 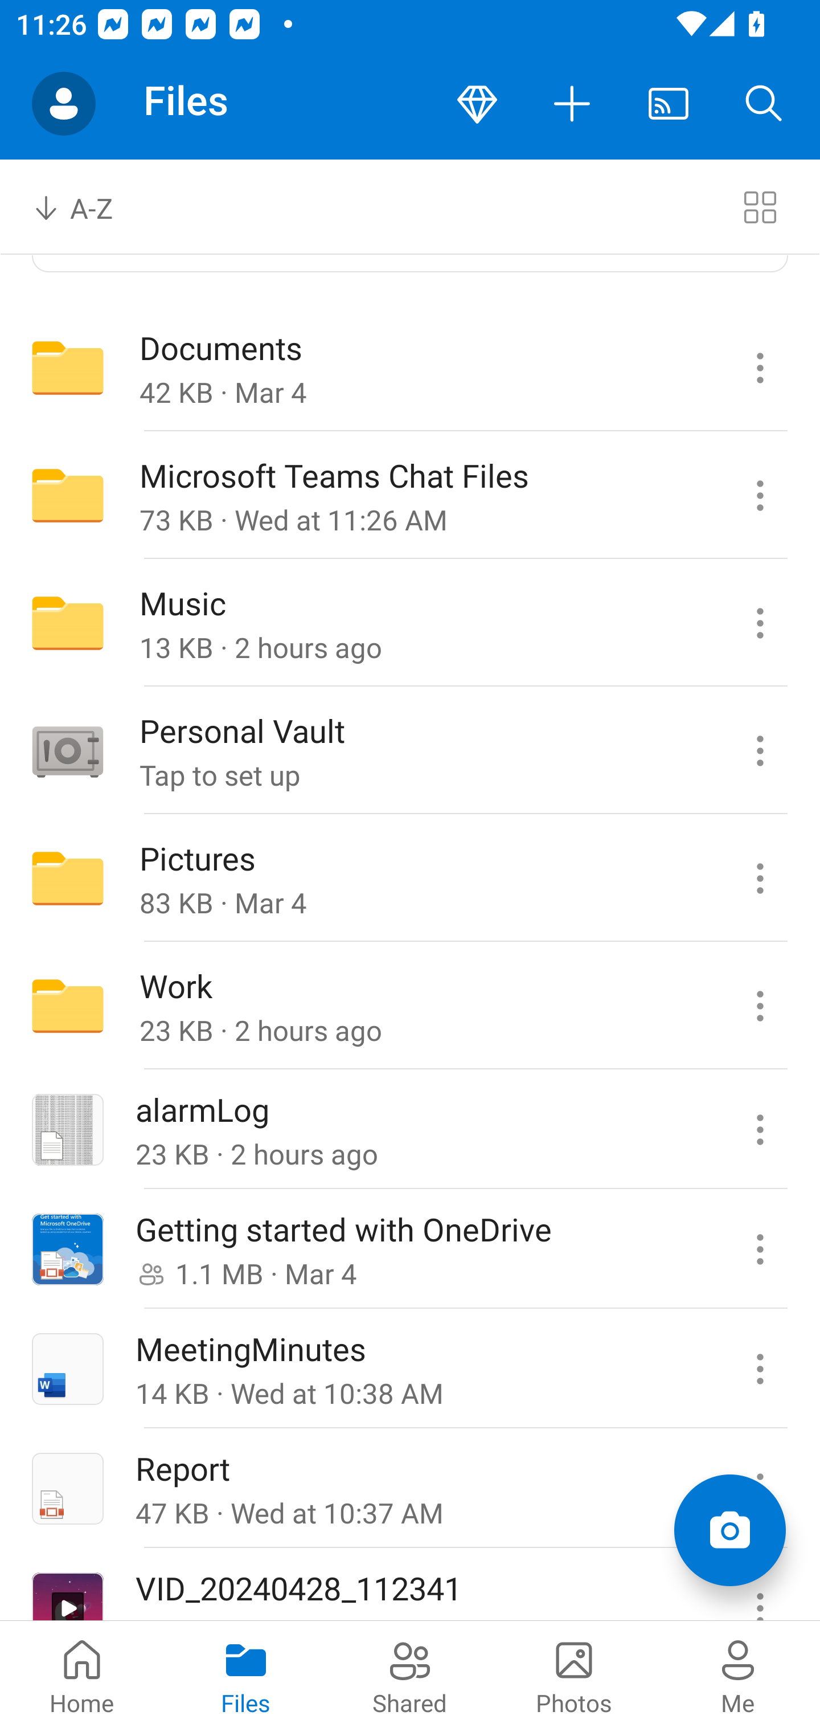 I want to click on MeetingMinutes commands, so click(x=760, y=1369).